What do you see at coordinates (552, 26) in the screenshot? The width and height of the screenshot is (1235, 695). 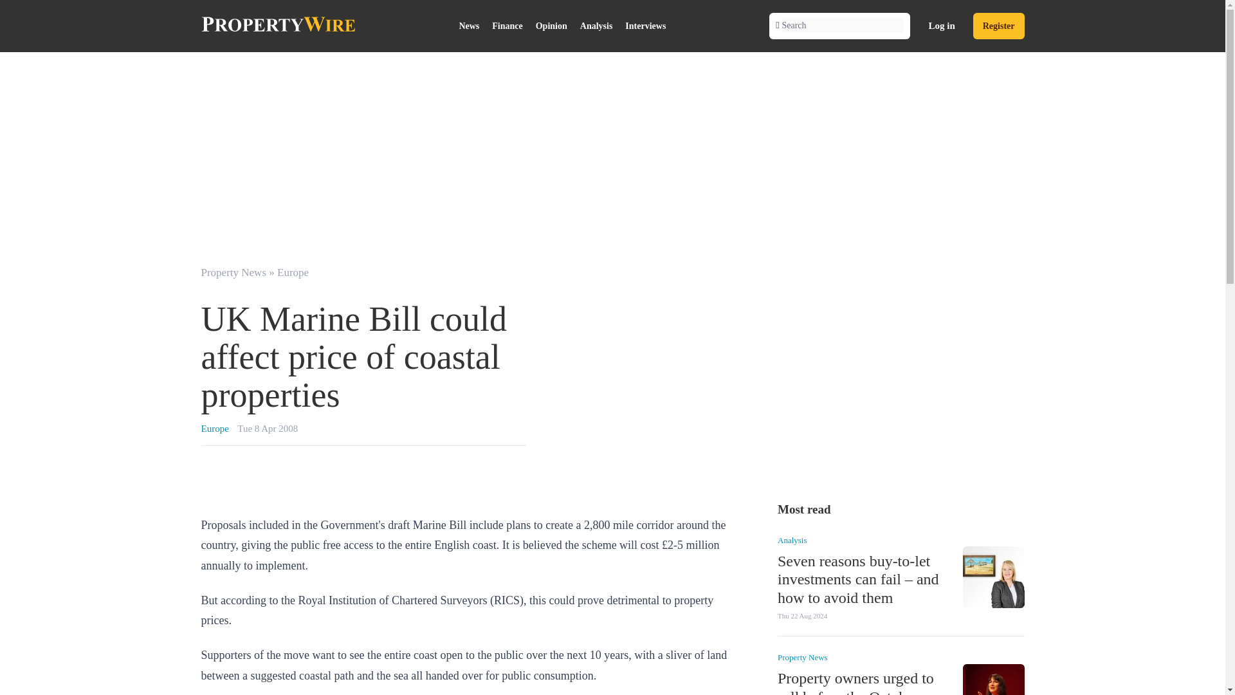 I see `Opinion` at bounding box center [552, 26].